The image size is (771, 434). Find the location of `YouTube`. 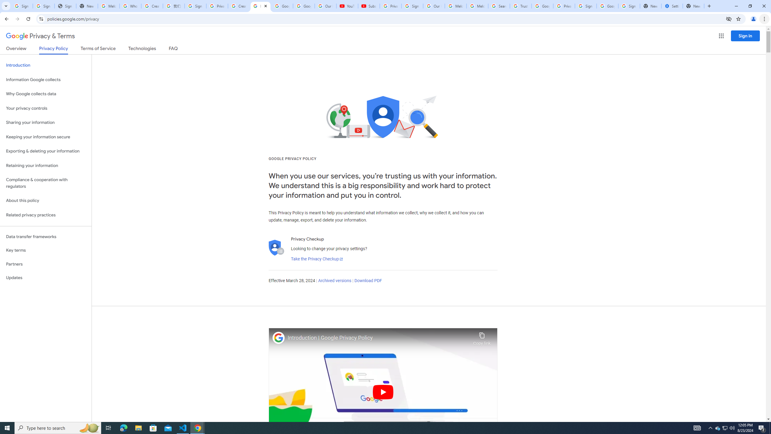

YouTube is located at coordinates (347, 6).